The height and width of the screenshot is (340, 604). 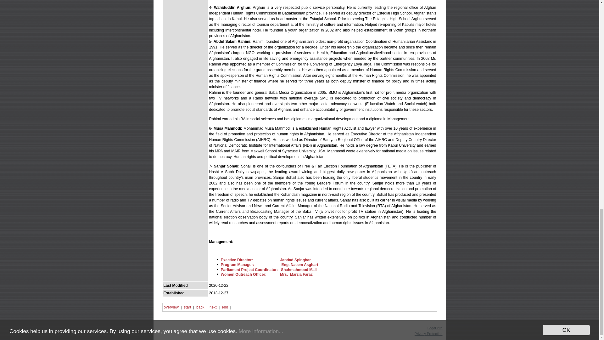 What do you see at coordinates (435, 328) in the screenshot?
I see `Legal info` at bounding box center [435, 328].